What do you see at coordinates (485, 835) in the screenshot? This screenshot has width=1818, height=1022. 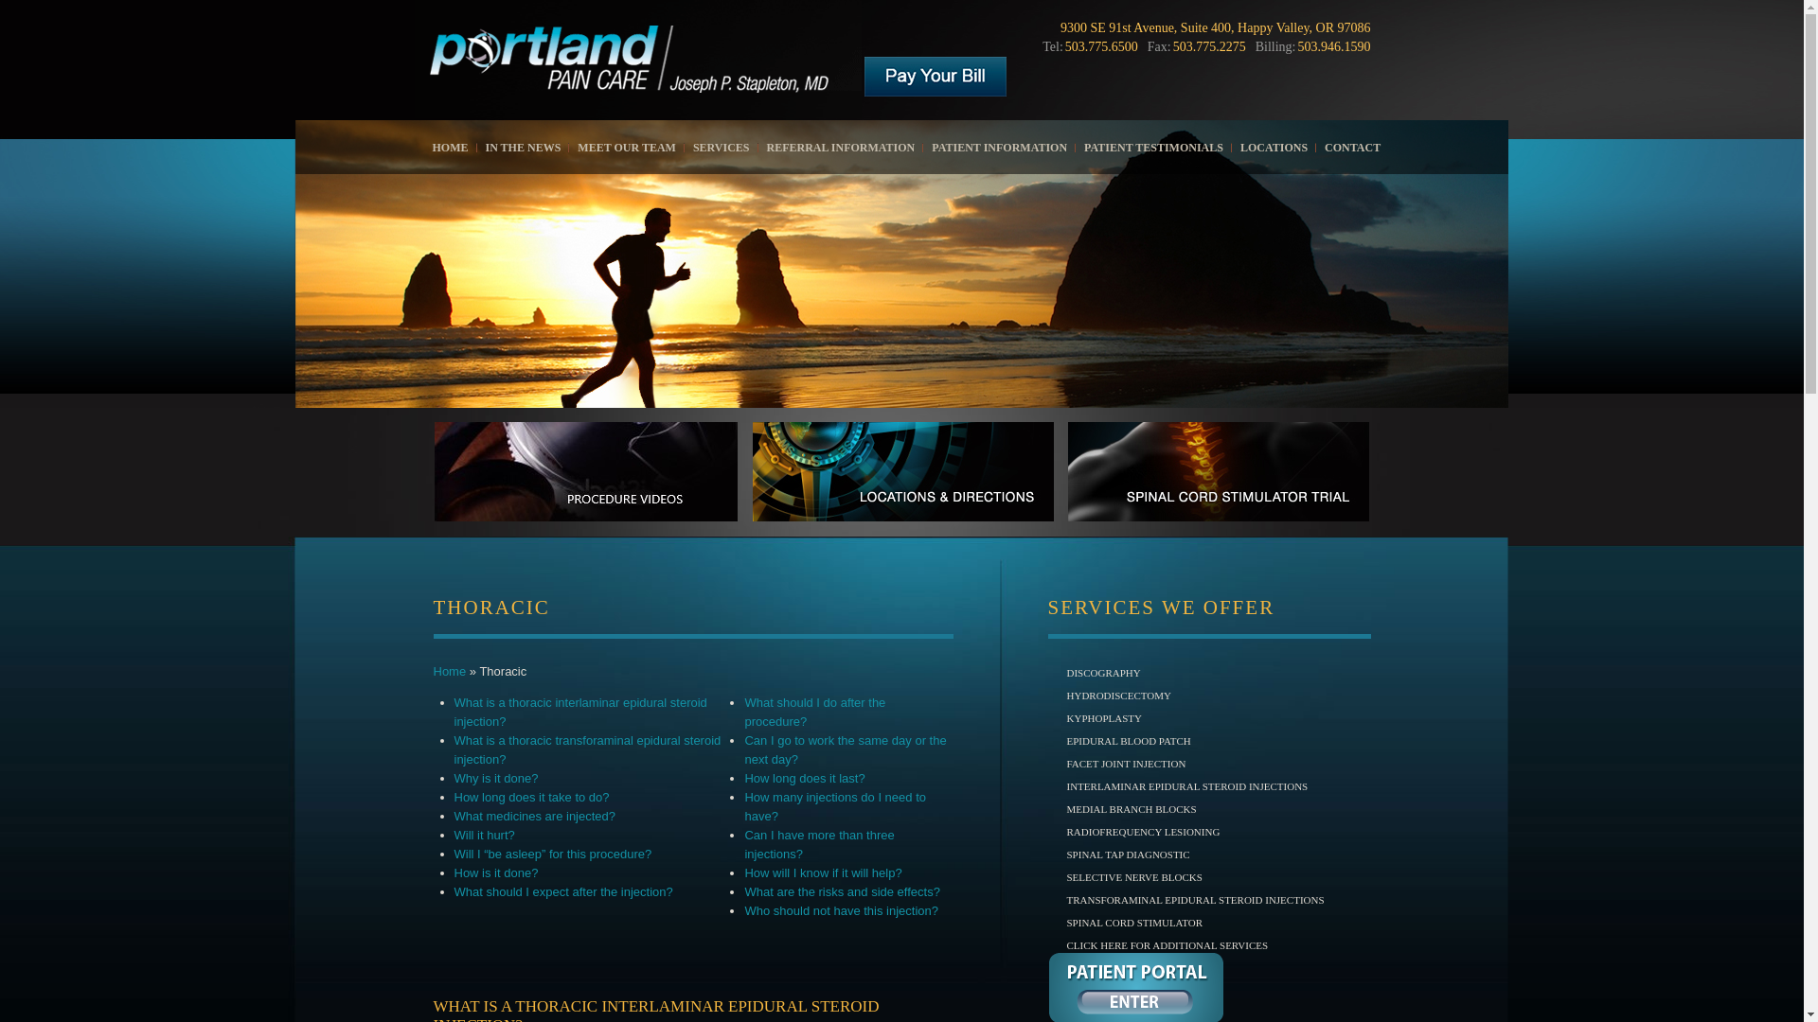 I see `Will it hurt?` at bounding box center [485, 835].